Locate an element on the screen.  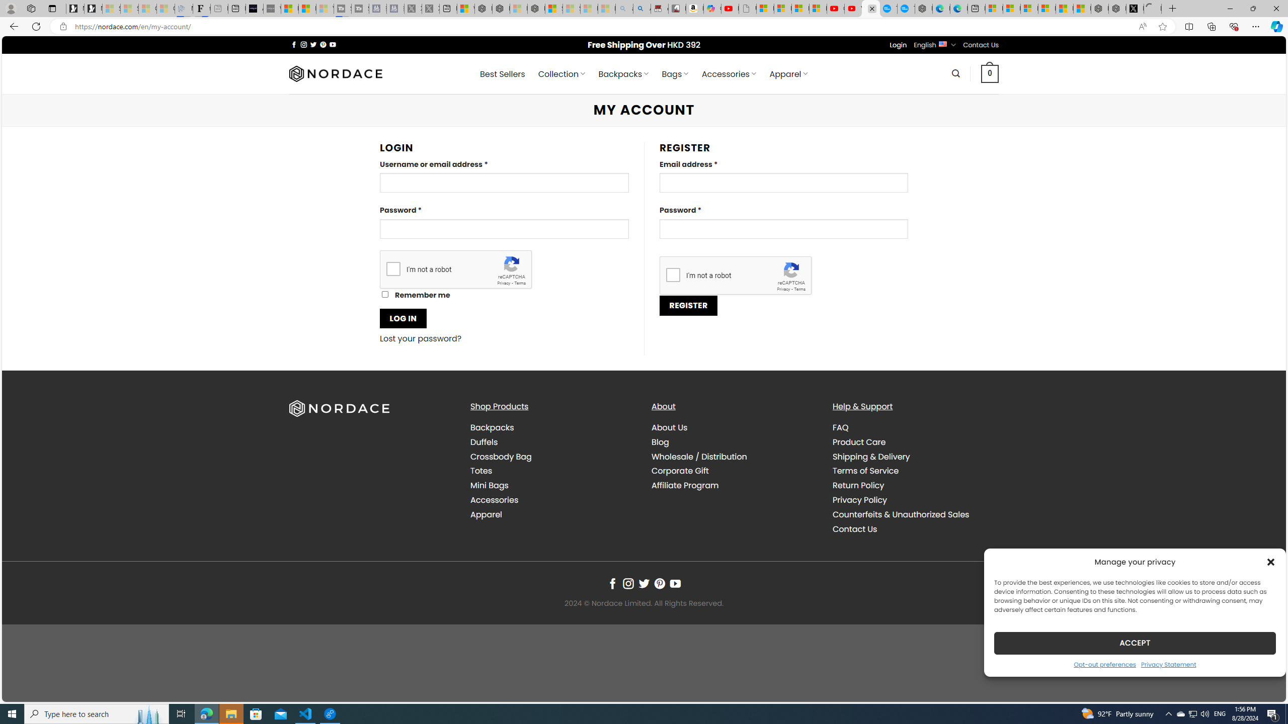
Mini Bags is located at coordinates (553, 486).